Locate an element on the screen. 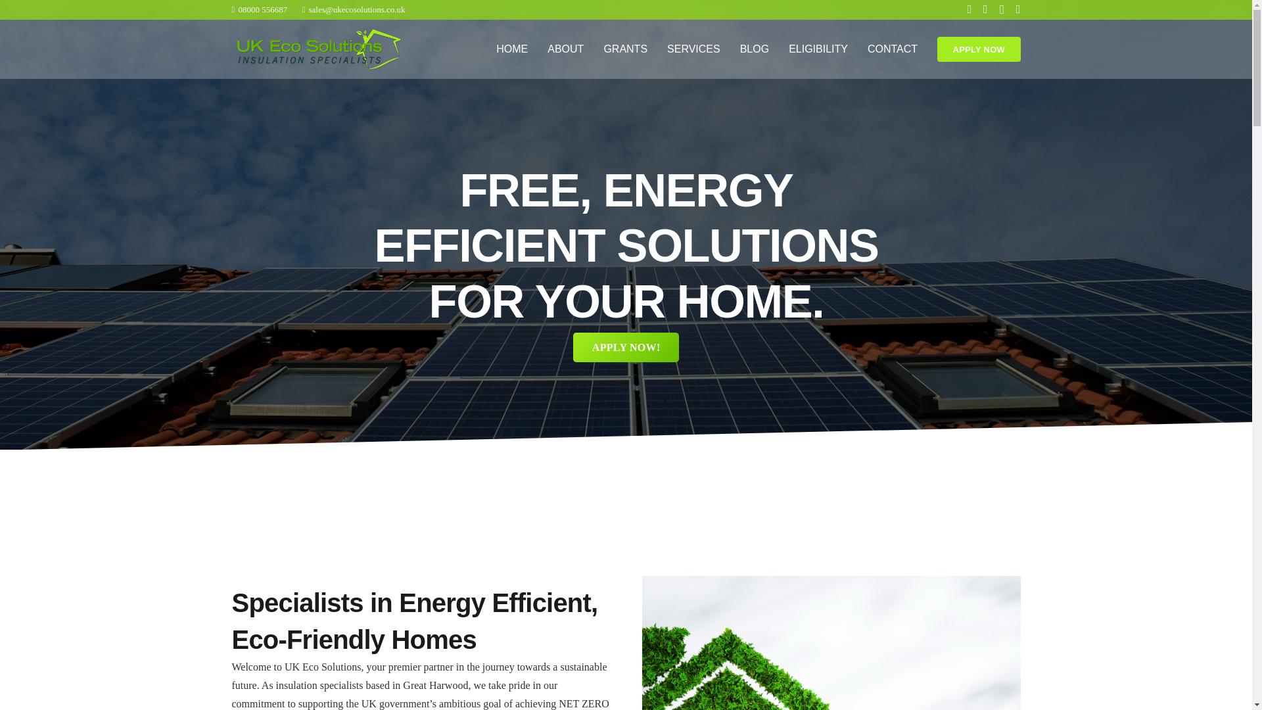 Image resolution: width=1262 pixels, height=710 pixels. APPLY NOW is located at coordinates (694, 49).